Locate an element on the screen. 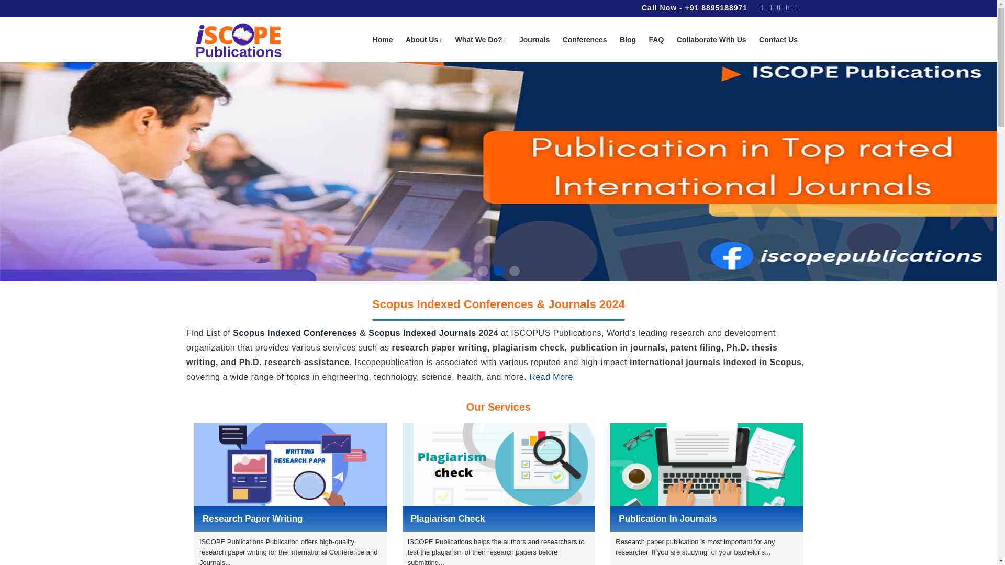 The width and height of the screenshot is (1005, 565). 2 is located at coordinates (498, 271).